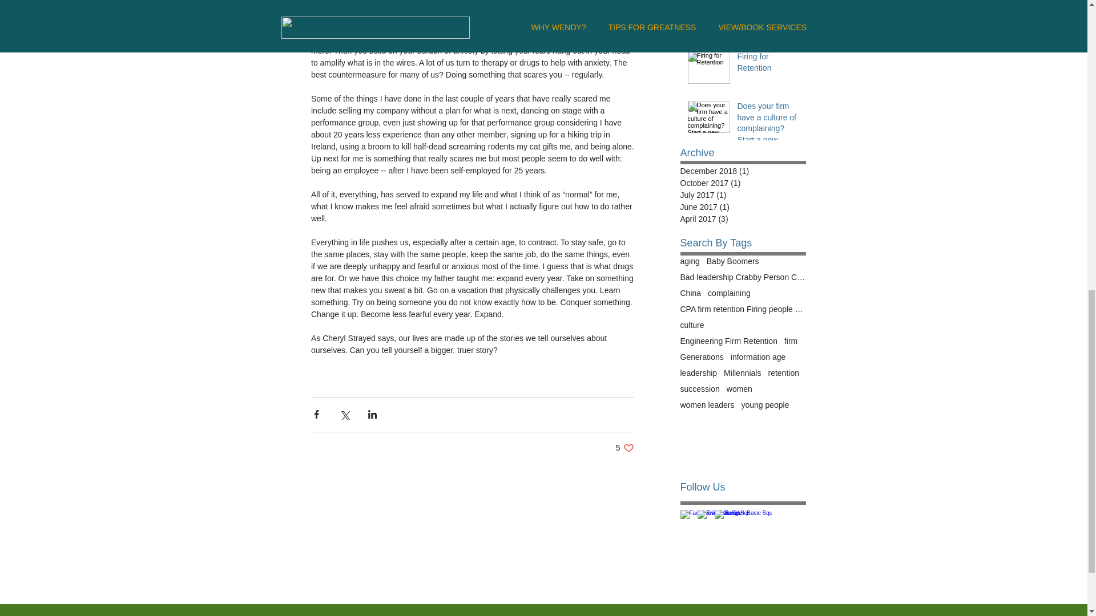 This screenshot has width=1096, height=616. Describe the element at coordinates (758, 356) in the screenshot. I see `information age` at that location.